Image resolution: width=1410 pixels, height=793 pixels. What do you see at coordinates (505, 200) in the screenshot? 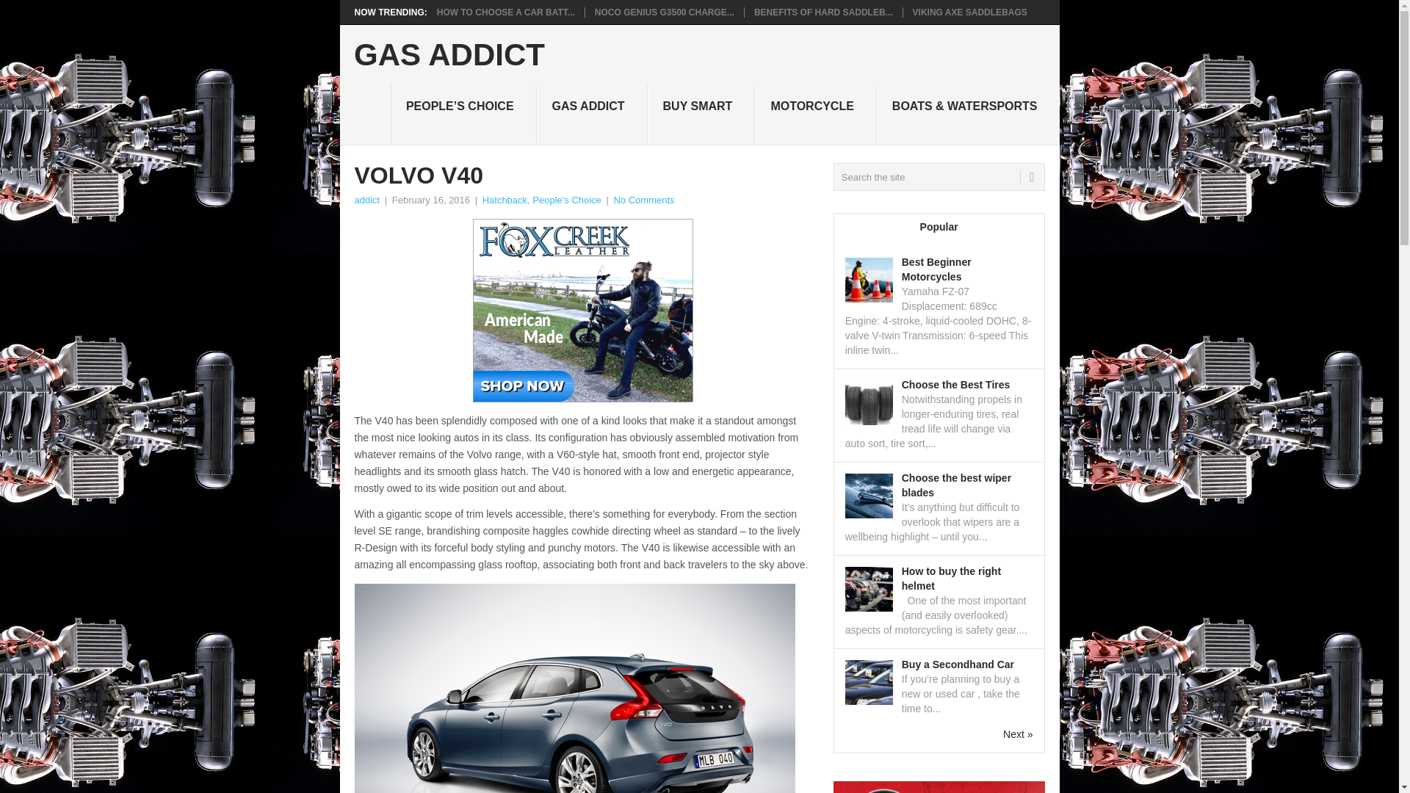
I see `Hatchback` at bounding box center [505, 200].